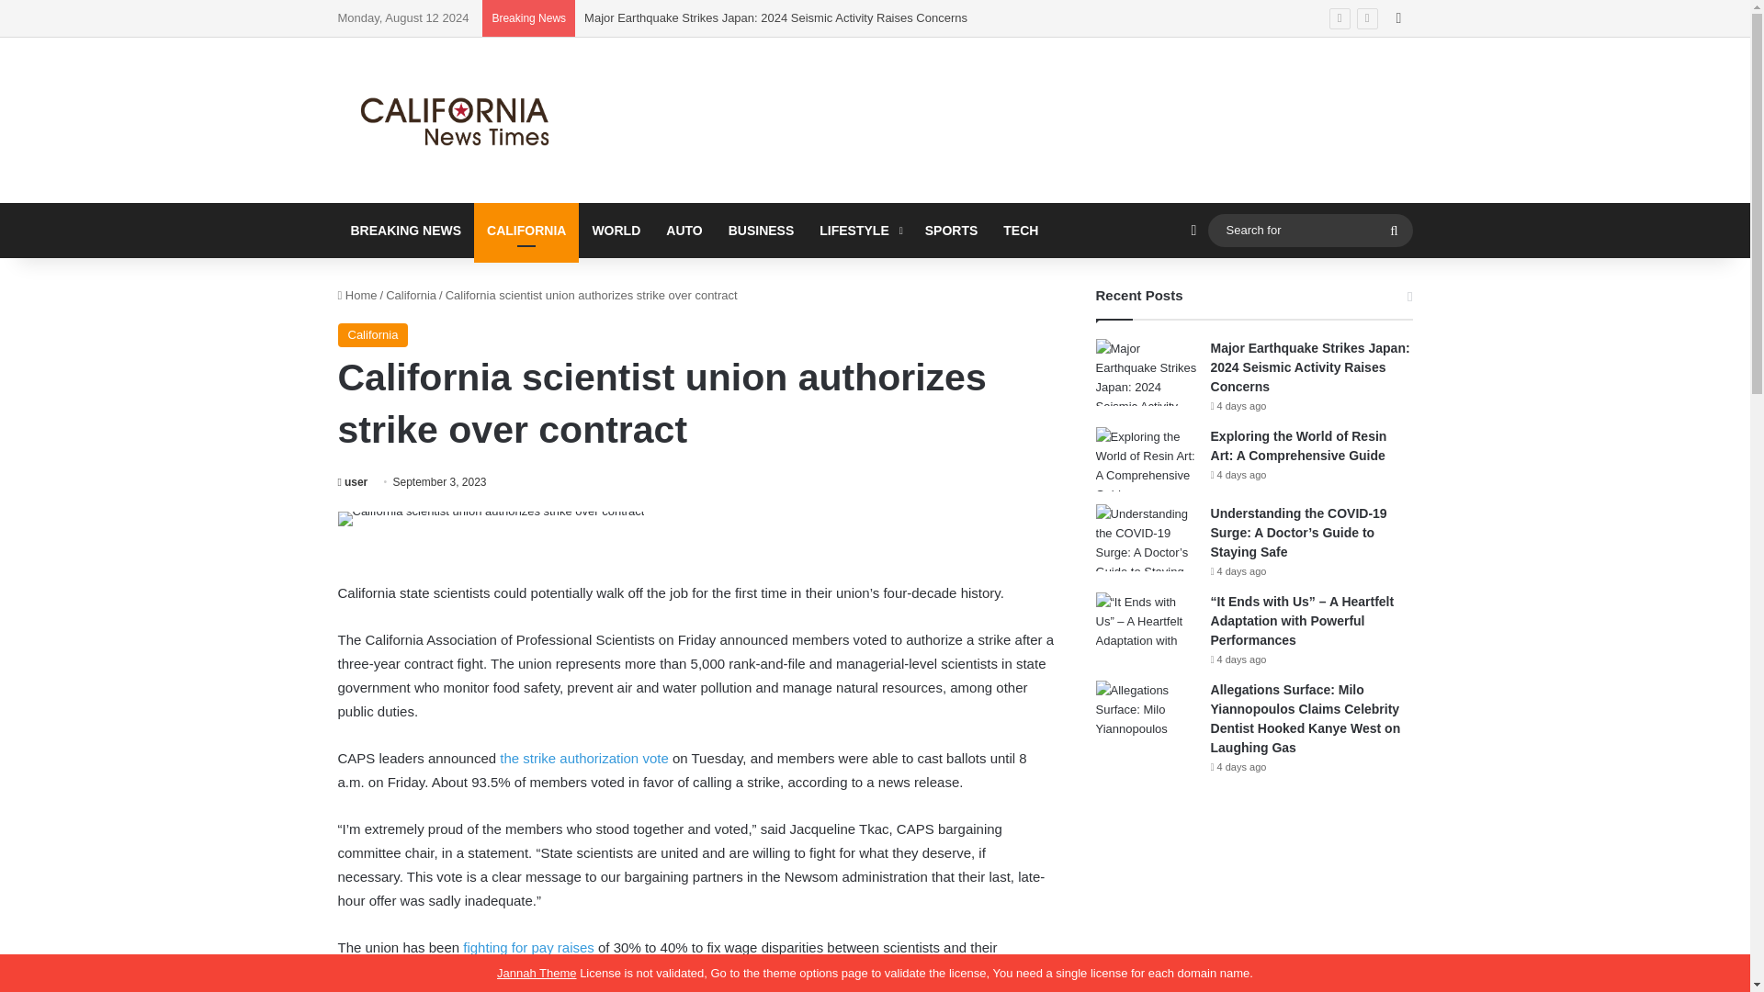  What do you see at coordinates (583, 757) in the screenshot?
I see `the strike authorization vote` at bounding box center [583, 757].